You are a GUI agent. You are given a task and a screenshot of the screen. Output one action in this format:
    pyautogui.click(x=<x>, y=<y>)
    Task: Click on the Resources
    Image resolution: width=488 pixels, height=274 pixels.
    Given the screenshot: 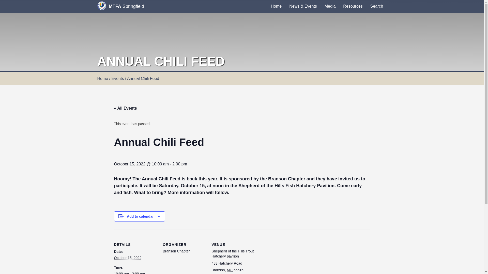 What is the action you would take?
    pyautogui.click(x=353, y=6)
    